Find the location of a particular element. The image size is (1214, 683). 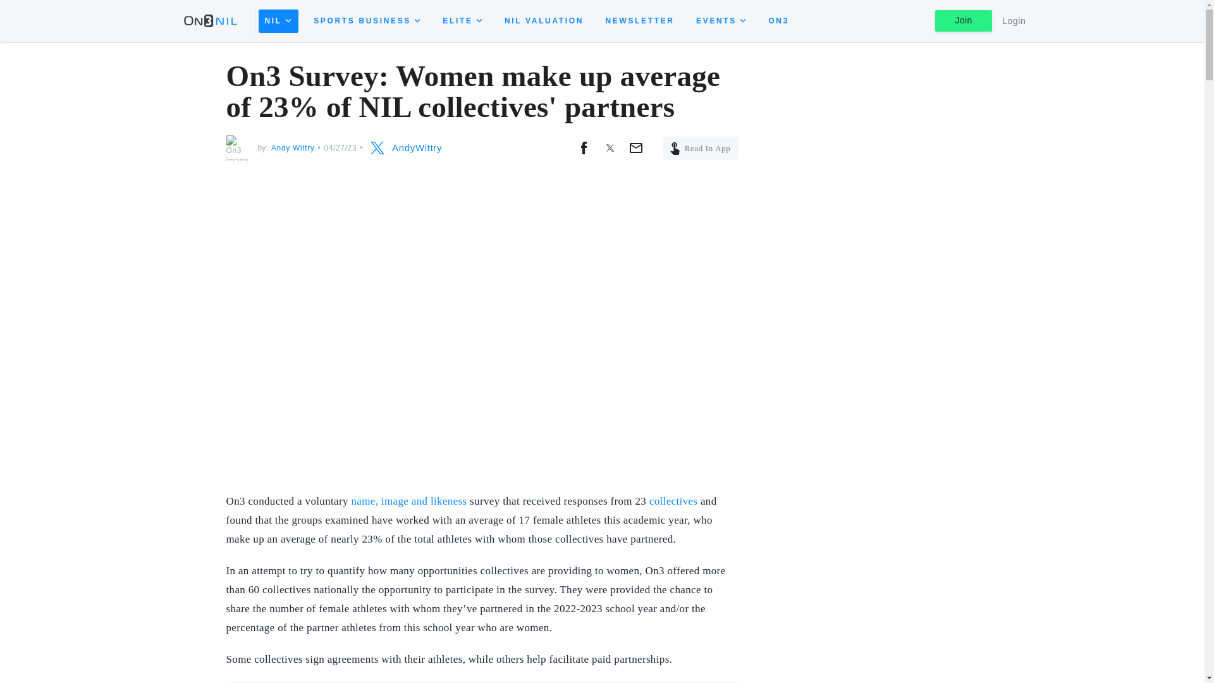

ELITE is located at coordinates (462, 20).